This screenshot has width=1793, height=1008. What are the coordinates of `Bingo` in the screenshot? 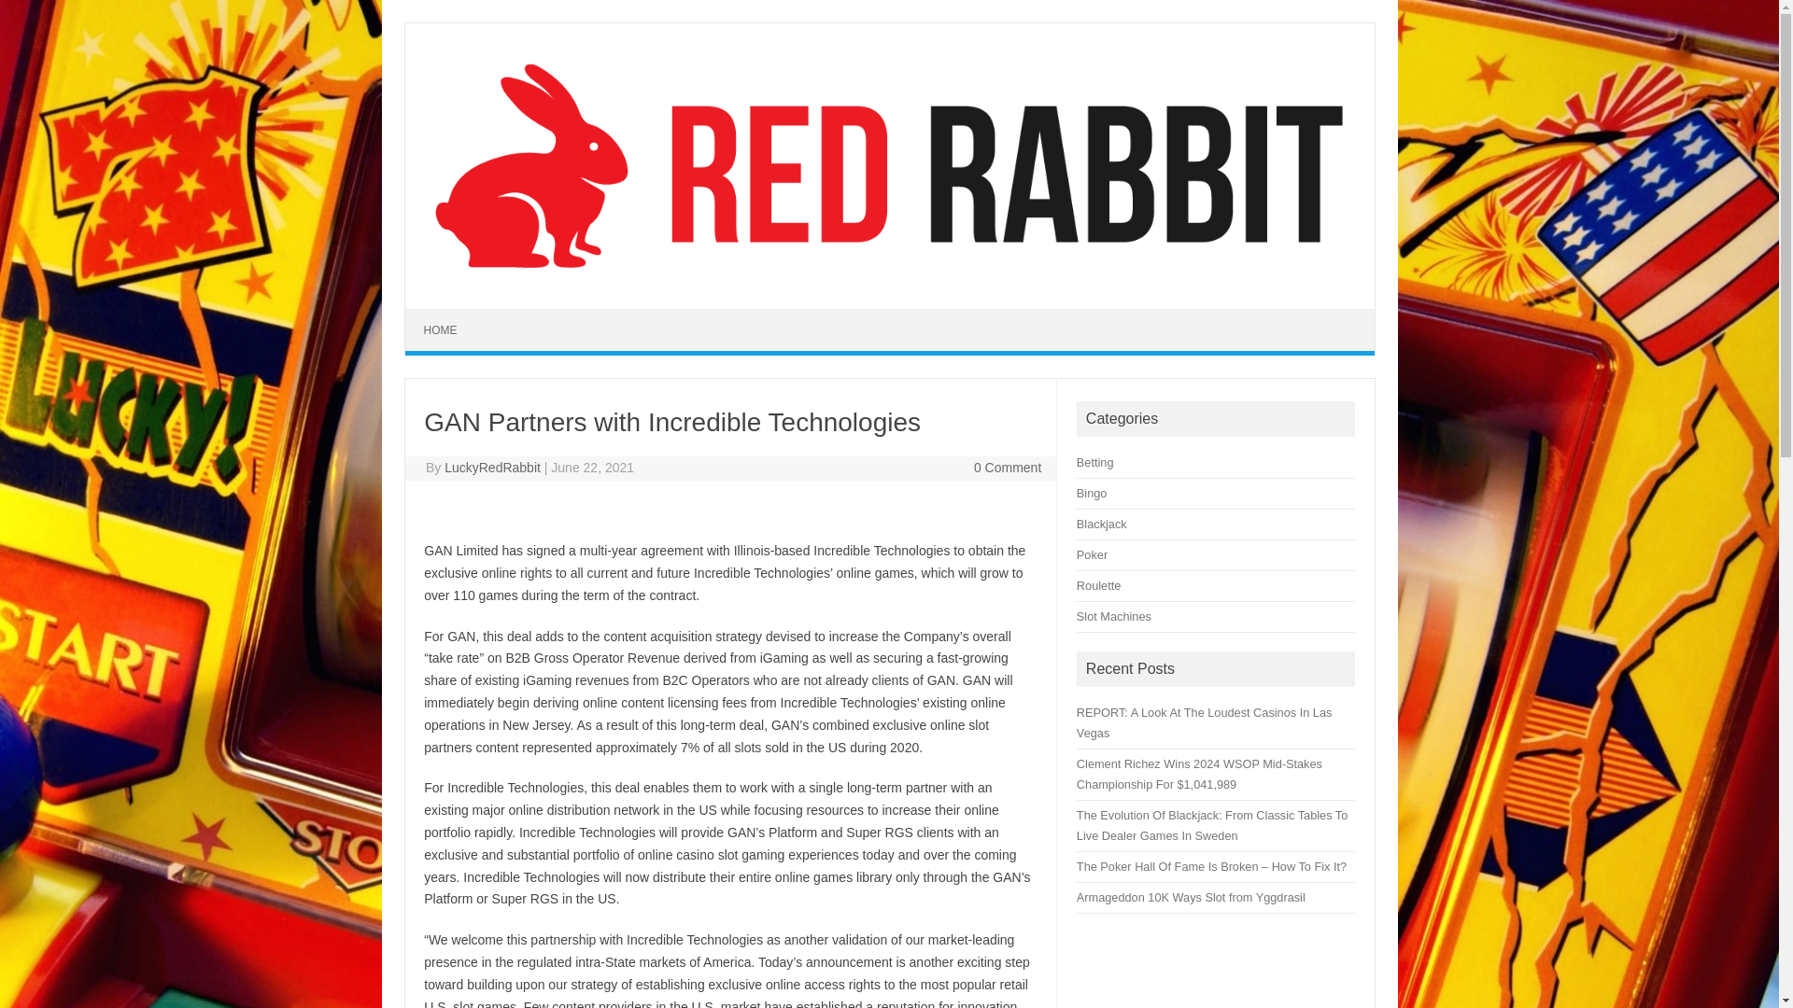 It's located at (1093, 493).